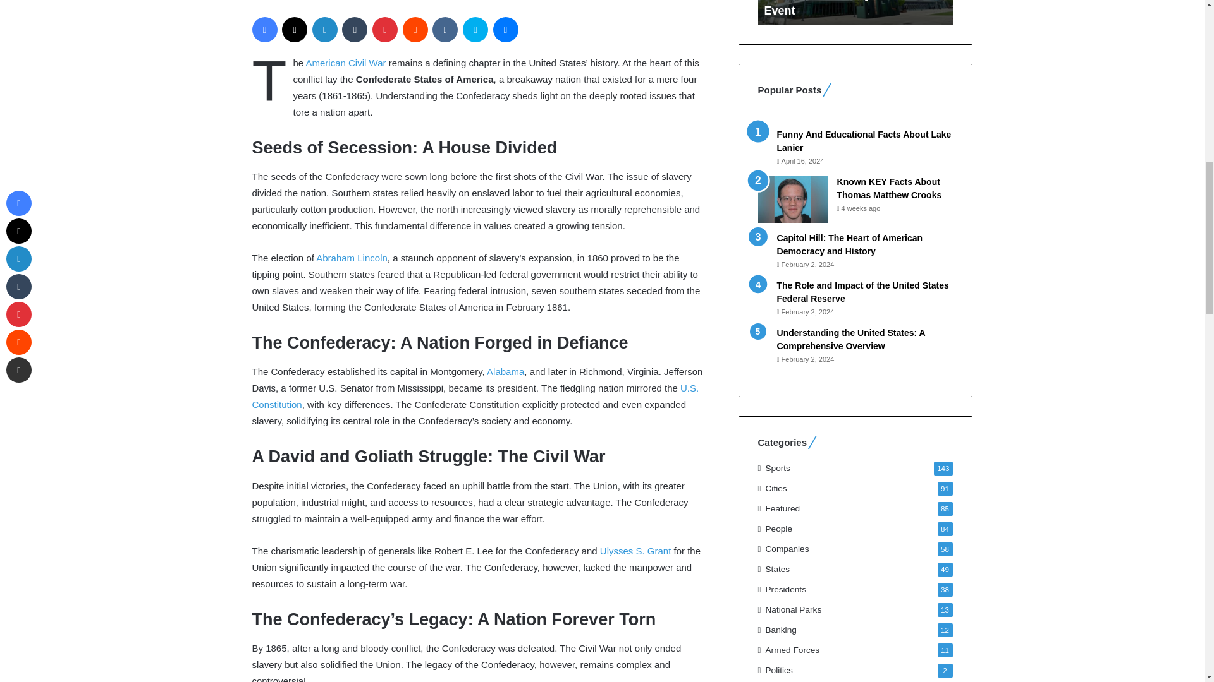 The width and height of the screenshot is (1214, 682). What do you see at coordinates (505, 371) in the screenshot?
I see `Alabama` at bounding box center [505, 371].